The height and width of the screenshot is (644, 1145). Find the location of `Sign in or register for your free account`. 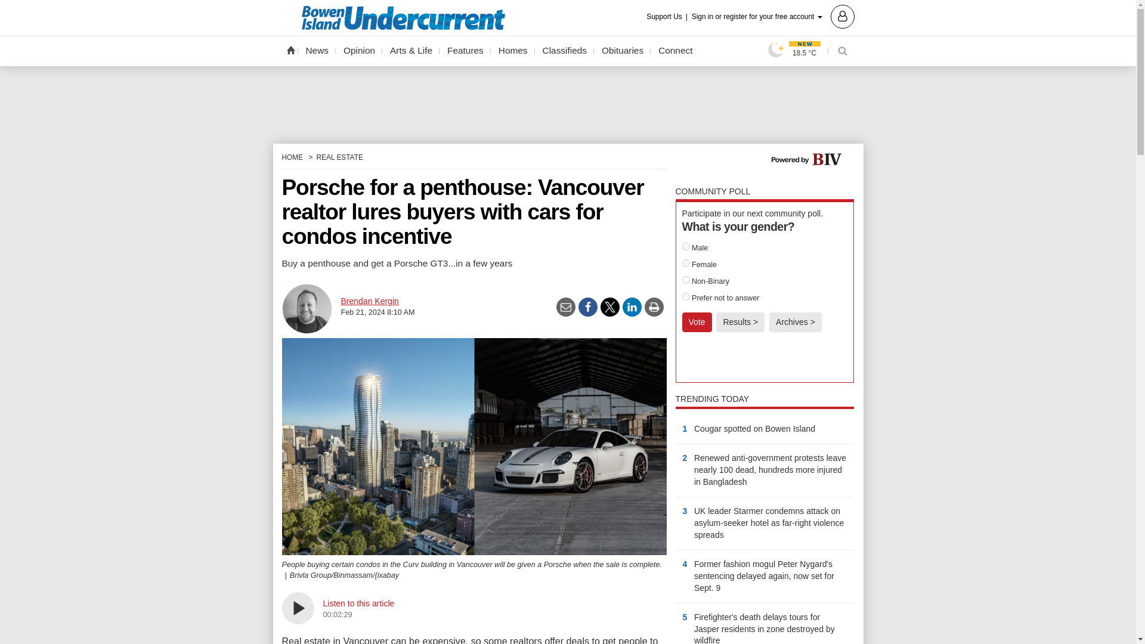

Sign in or register for your free account is located at coordinates (773, 16).